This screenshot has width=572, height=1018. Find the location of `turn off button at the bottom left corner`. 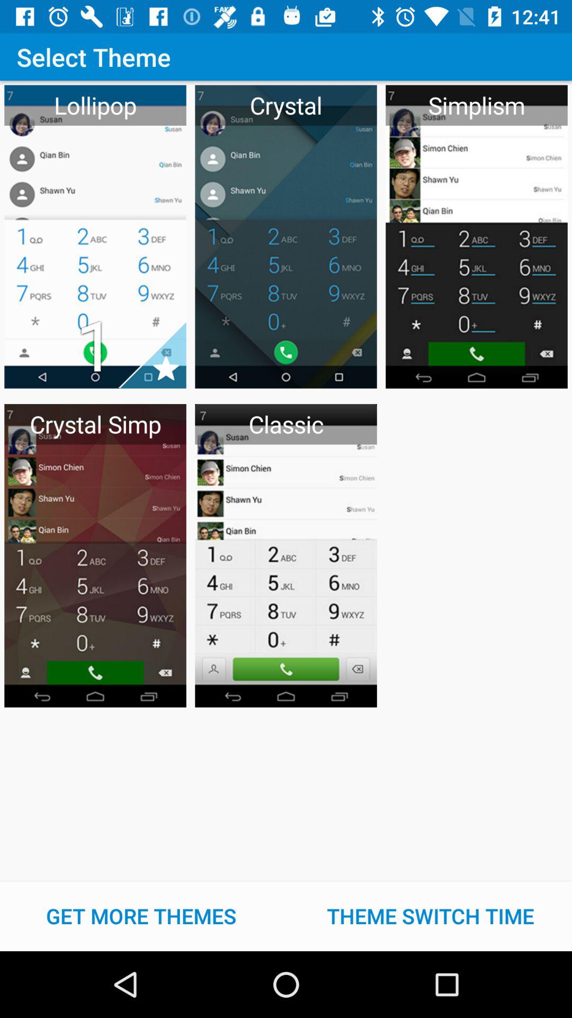

turn off button at the bottom left corner is located at coordinates (141, 916).